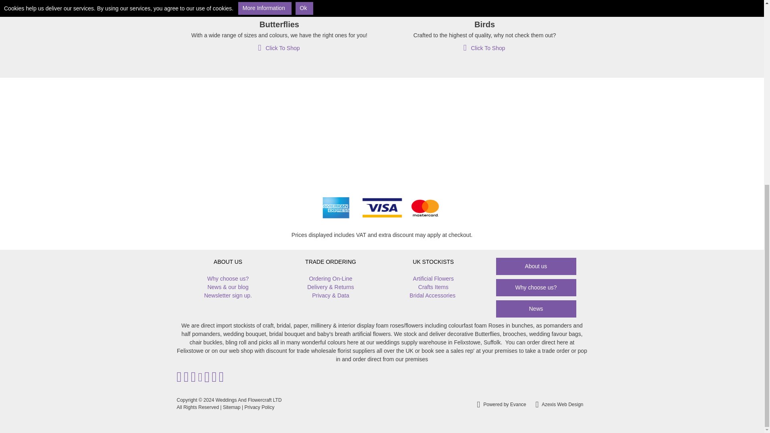 The image size is (770, 433). Describe the element at coordinates (484, 48) in the screenshot. I see `Click To Shop` at that location.